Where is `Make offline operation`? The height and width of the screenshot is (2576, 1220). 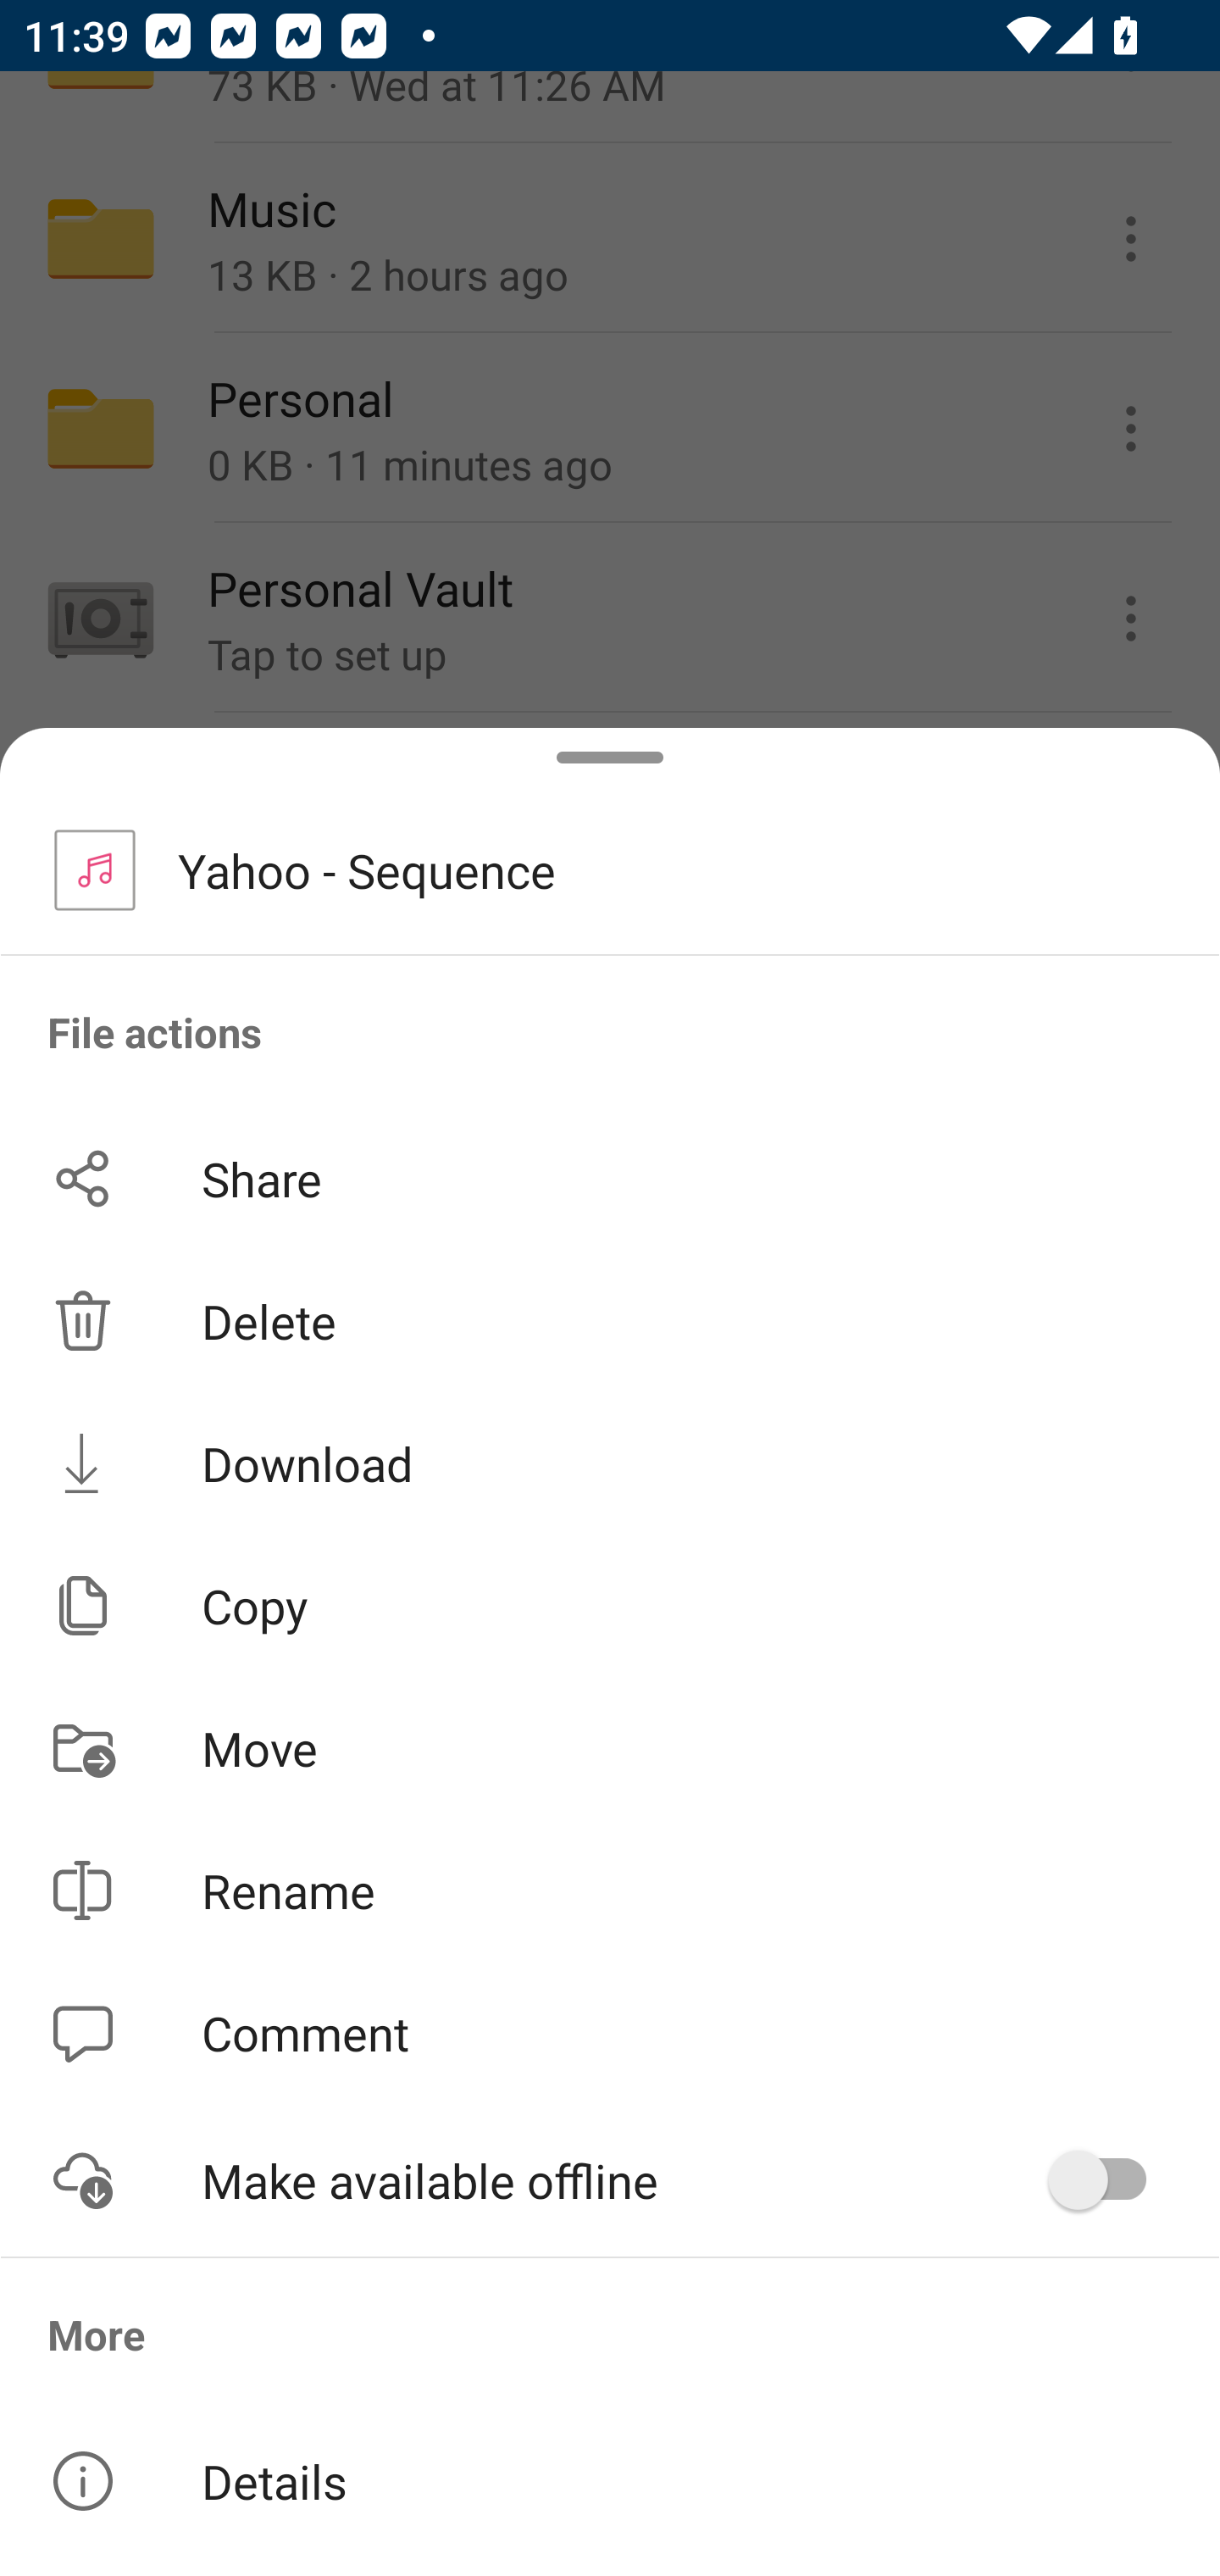 Make offline operation is located at coordinates (1108, 2180).